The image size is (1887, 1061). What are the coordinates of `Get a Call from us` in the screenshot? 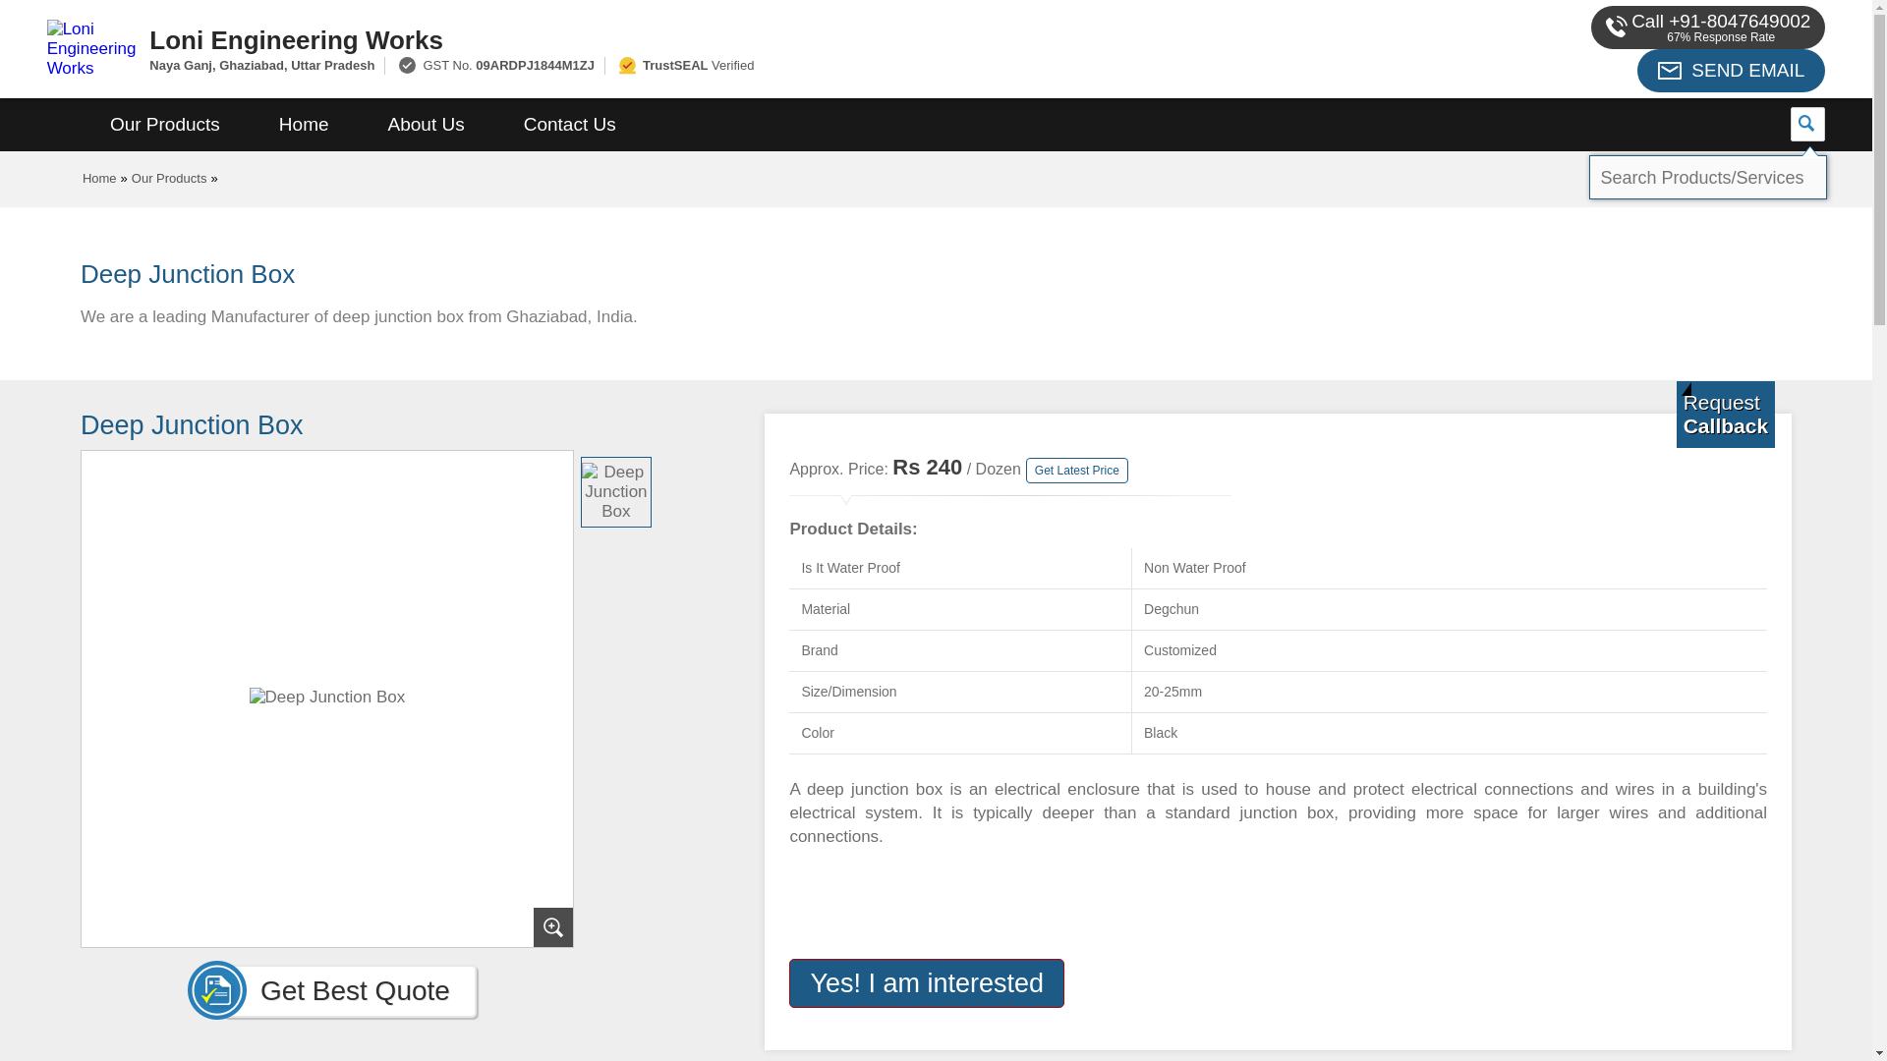 It's located at (1726, 414).